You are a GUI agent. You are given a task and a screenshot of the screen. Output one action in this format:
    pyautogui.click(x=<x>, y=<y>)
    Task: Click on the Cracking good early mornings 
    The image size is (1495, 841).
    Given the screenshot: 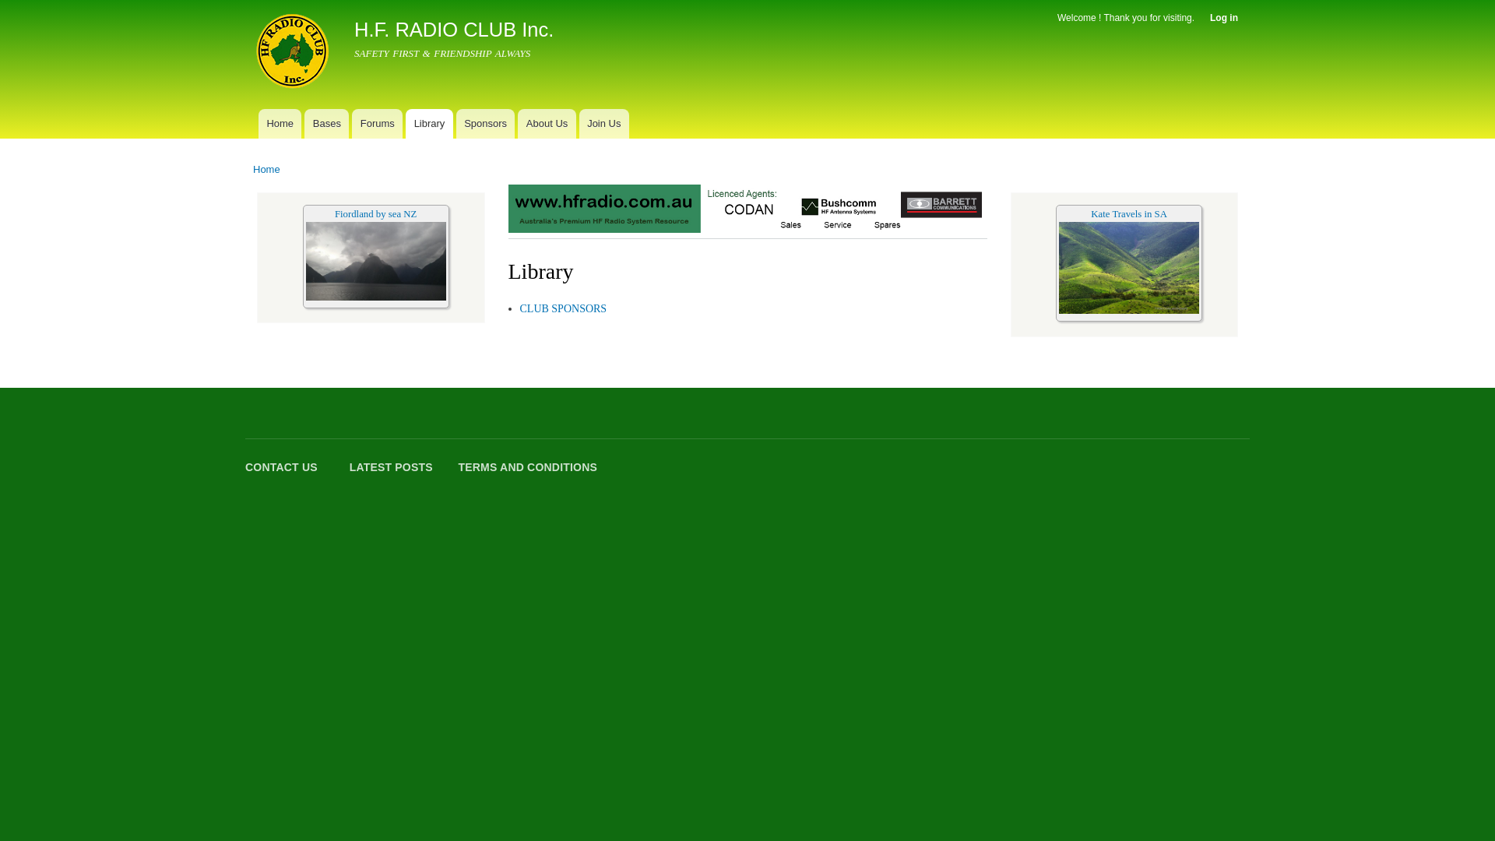 What is the action you would take?
    pyautogui.click(x=1129, y=311)
    